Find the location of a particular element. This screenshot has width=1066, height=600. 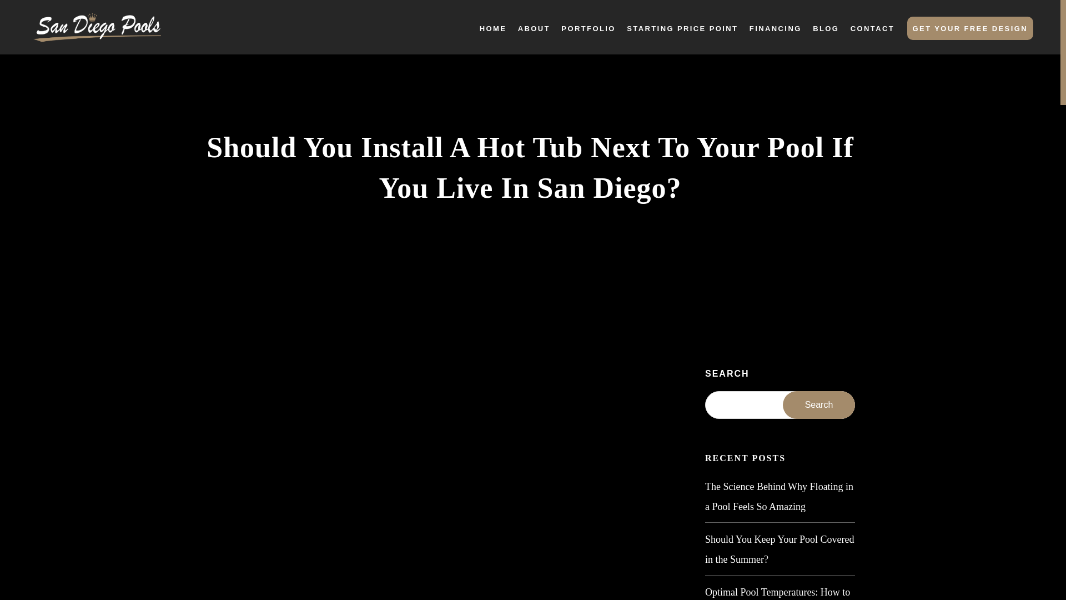

PORTFOLIO is located at coordinates (588, 29).